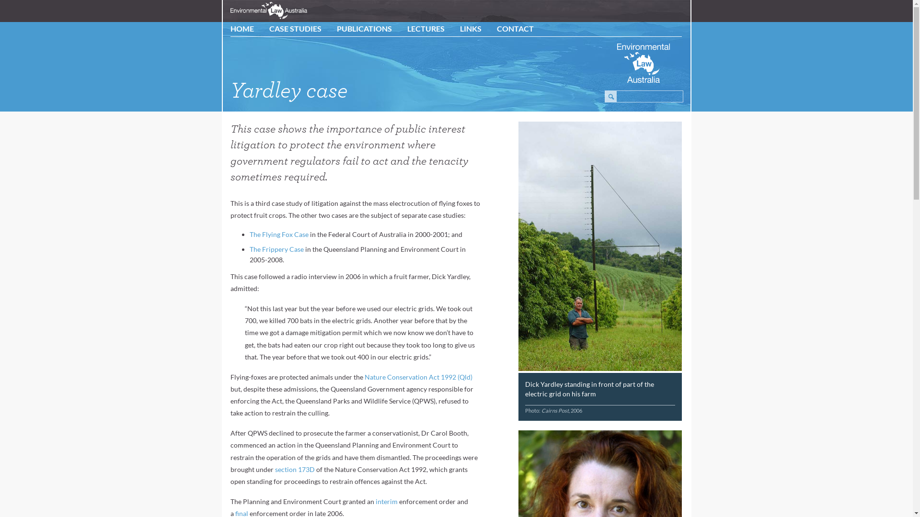 The image size is (920, 517). What do you see at coordinates (279, 235) in the screenshot?
I see `The Flying Fox Case` at bounding box center [279, 235].